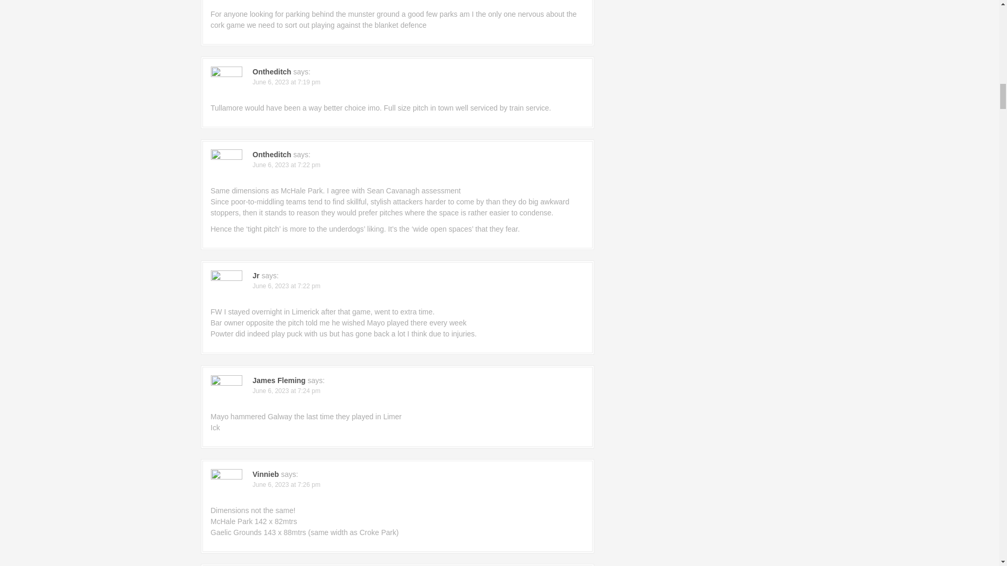 This screenshot has height=566, width=1007. Describe the element at coordinates (286, 82) in the screenshot. I see `June 6, 2023 at 7:19 pm` at that location.